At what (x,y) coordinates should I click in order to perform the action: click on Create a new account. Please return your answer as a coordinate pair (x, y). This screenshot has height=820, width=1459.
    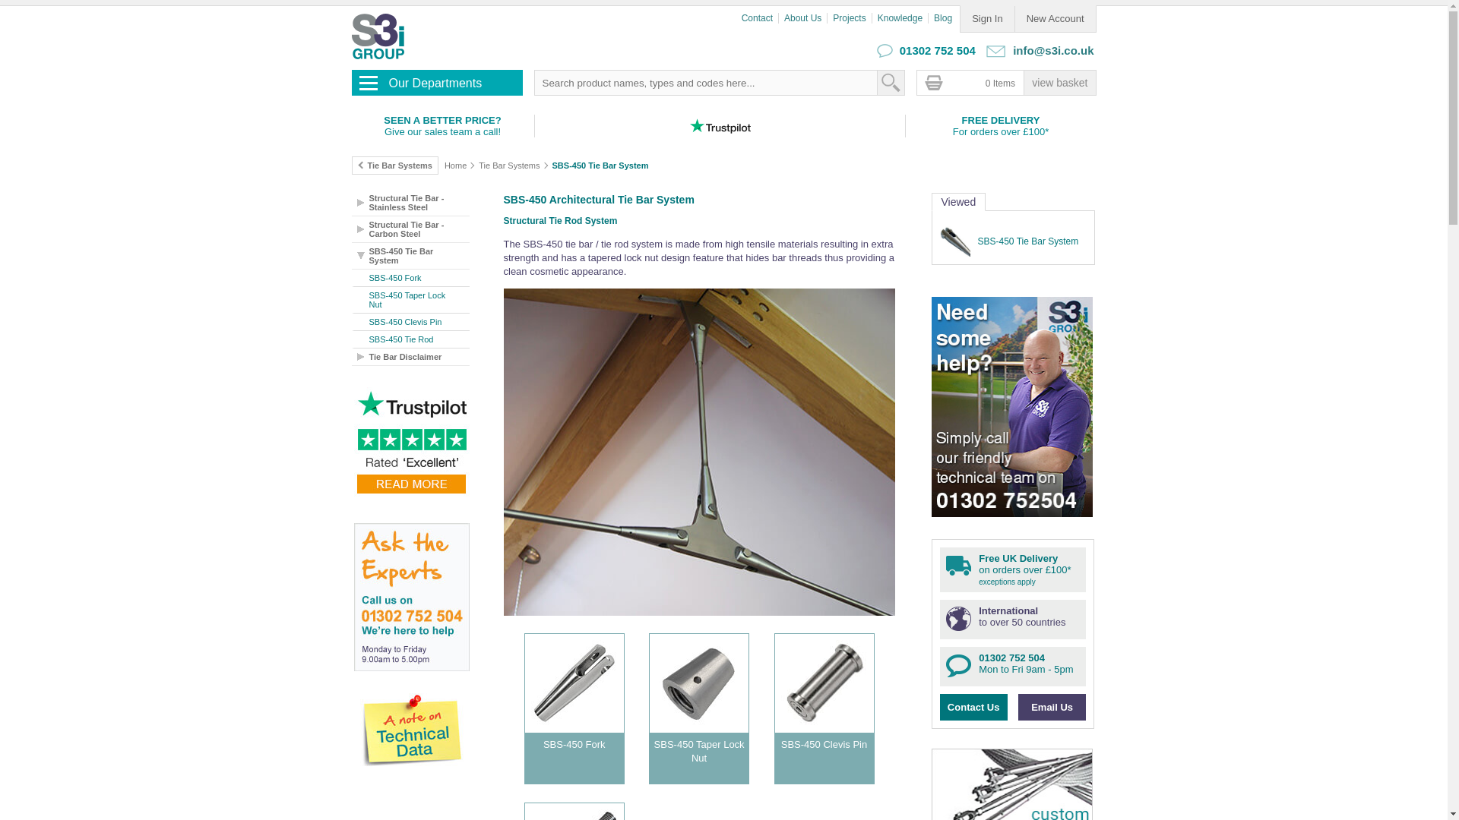
    Looking at the image, I should click on (1055, 18).